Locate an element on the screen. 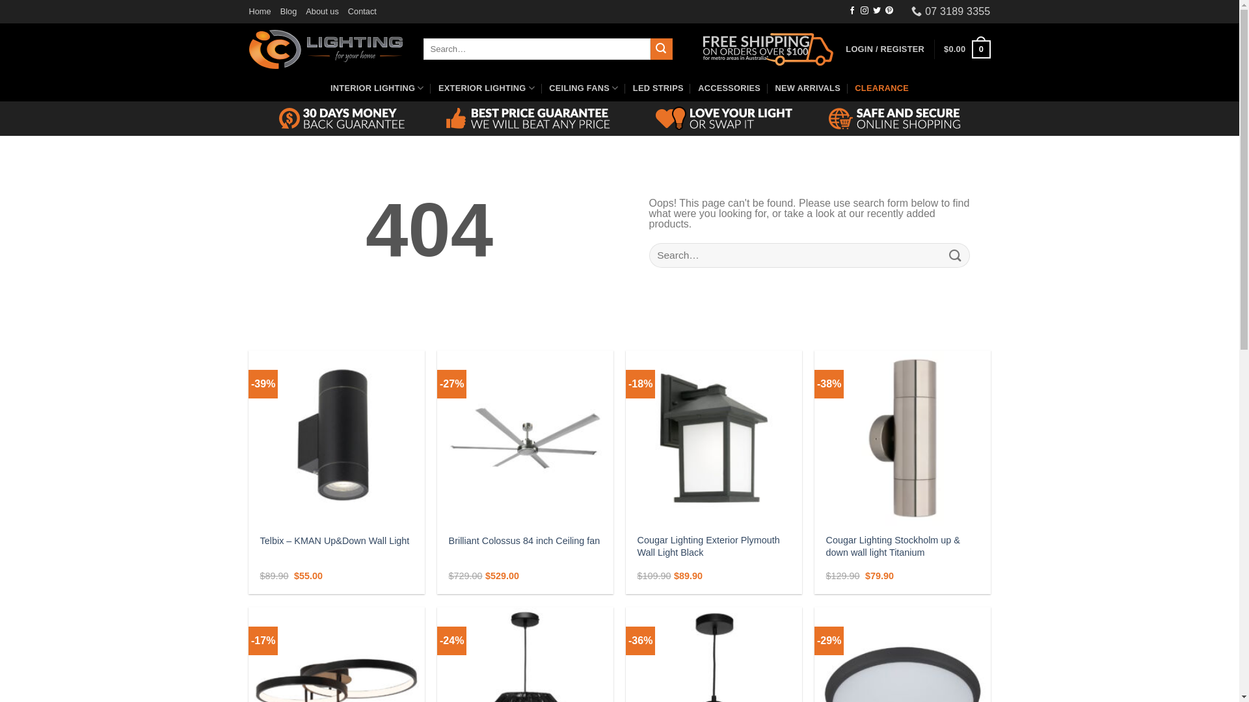 The image size is (1249, 702). CLEARANCE is located at coordinates (882, 88).